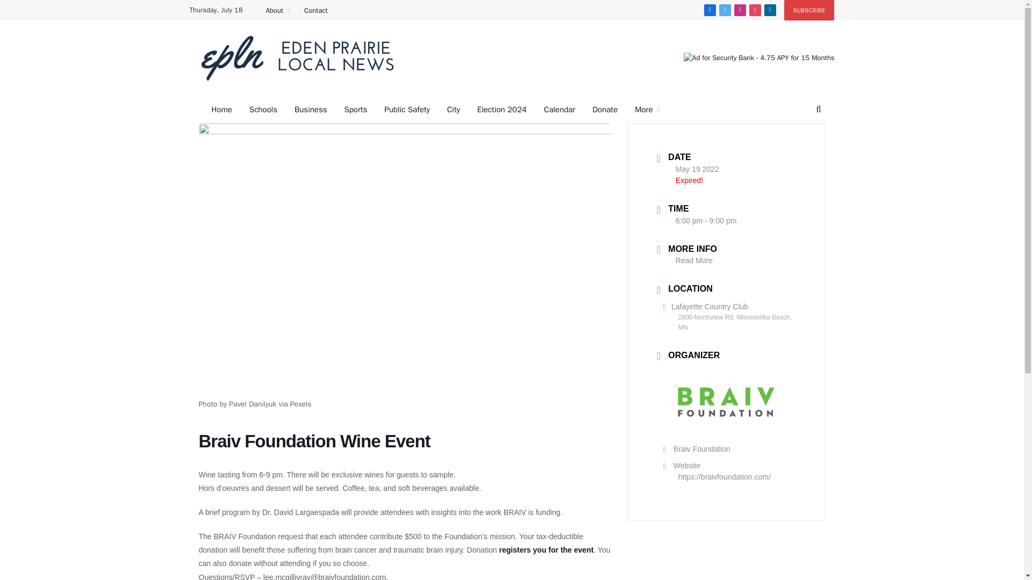 This screenshot has height=580, width=1032. I want to click on About, so click(277, 10).